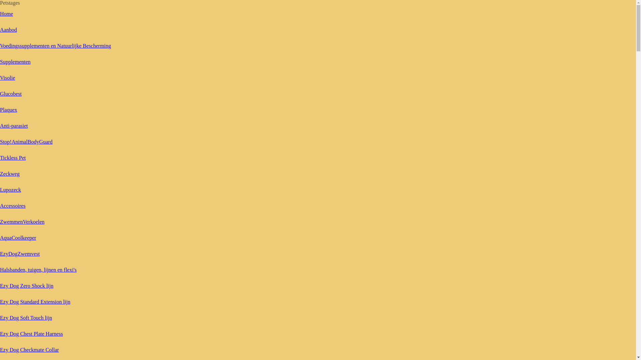 The height and width of the screenshot is (360, 641). I want to click on Ezy Dog Checkmate Collar, so click(29, 350).